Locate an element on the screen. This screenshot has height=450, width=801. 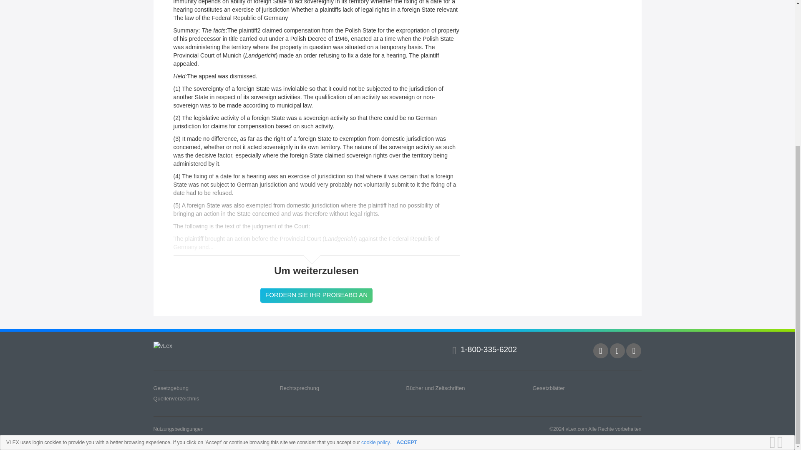
SCHLIESSEN is located at coordinates (783, 230).